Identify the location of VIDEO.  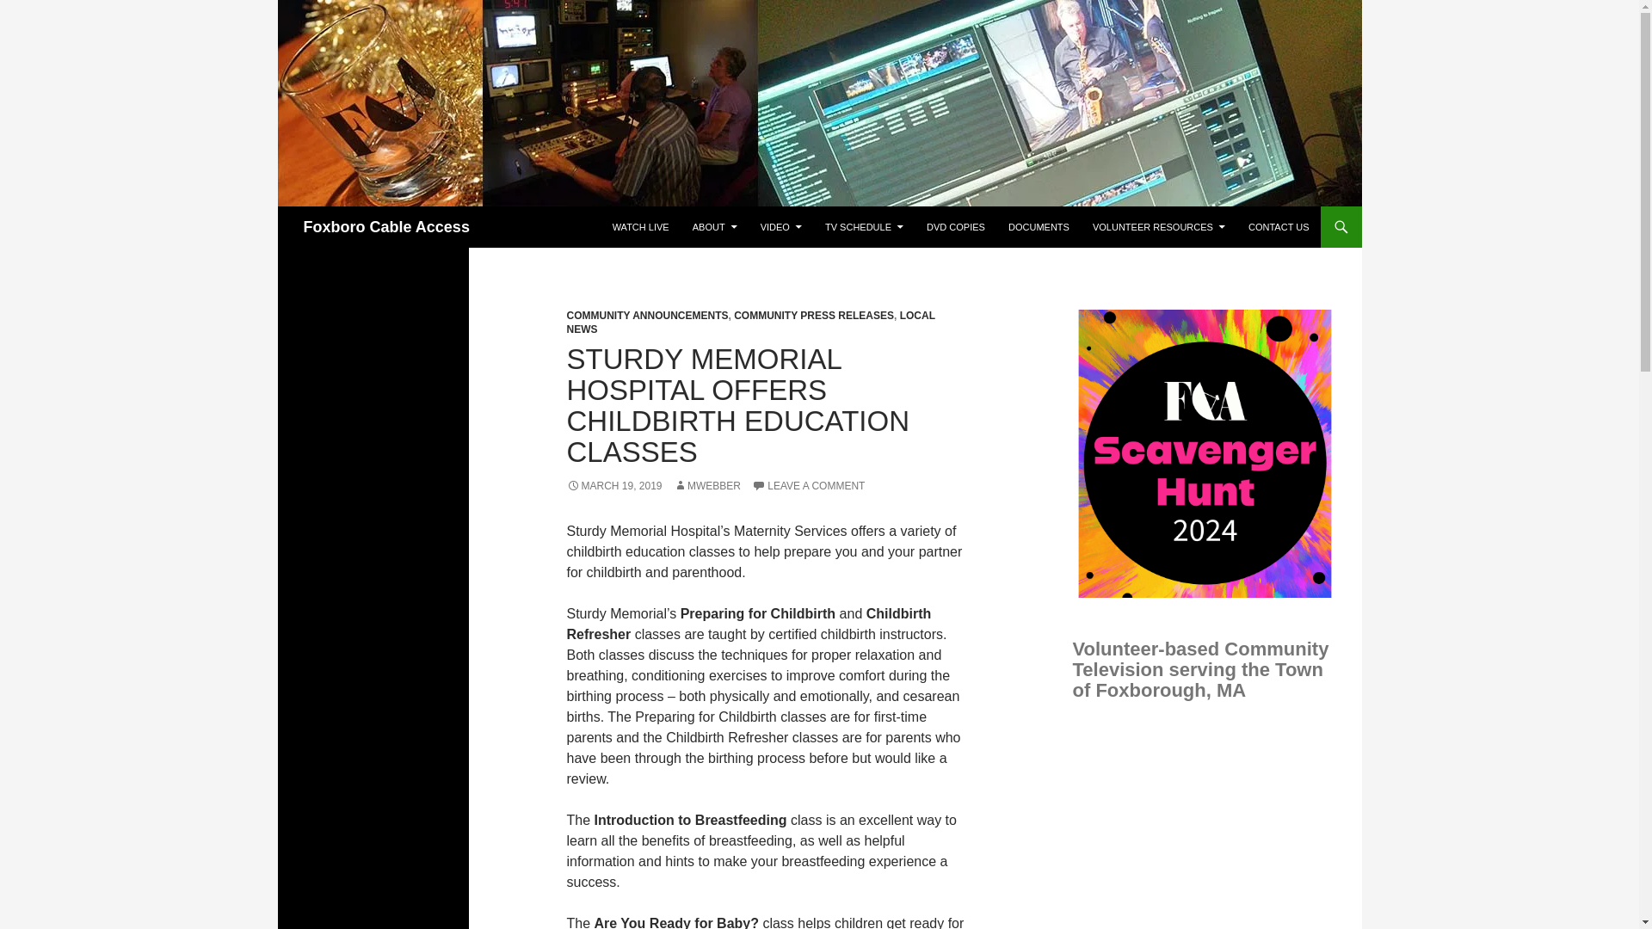
(781, 227).